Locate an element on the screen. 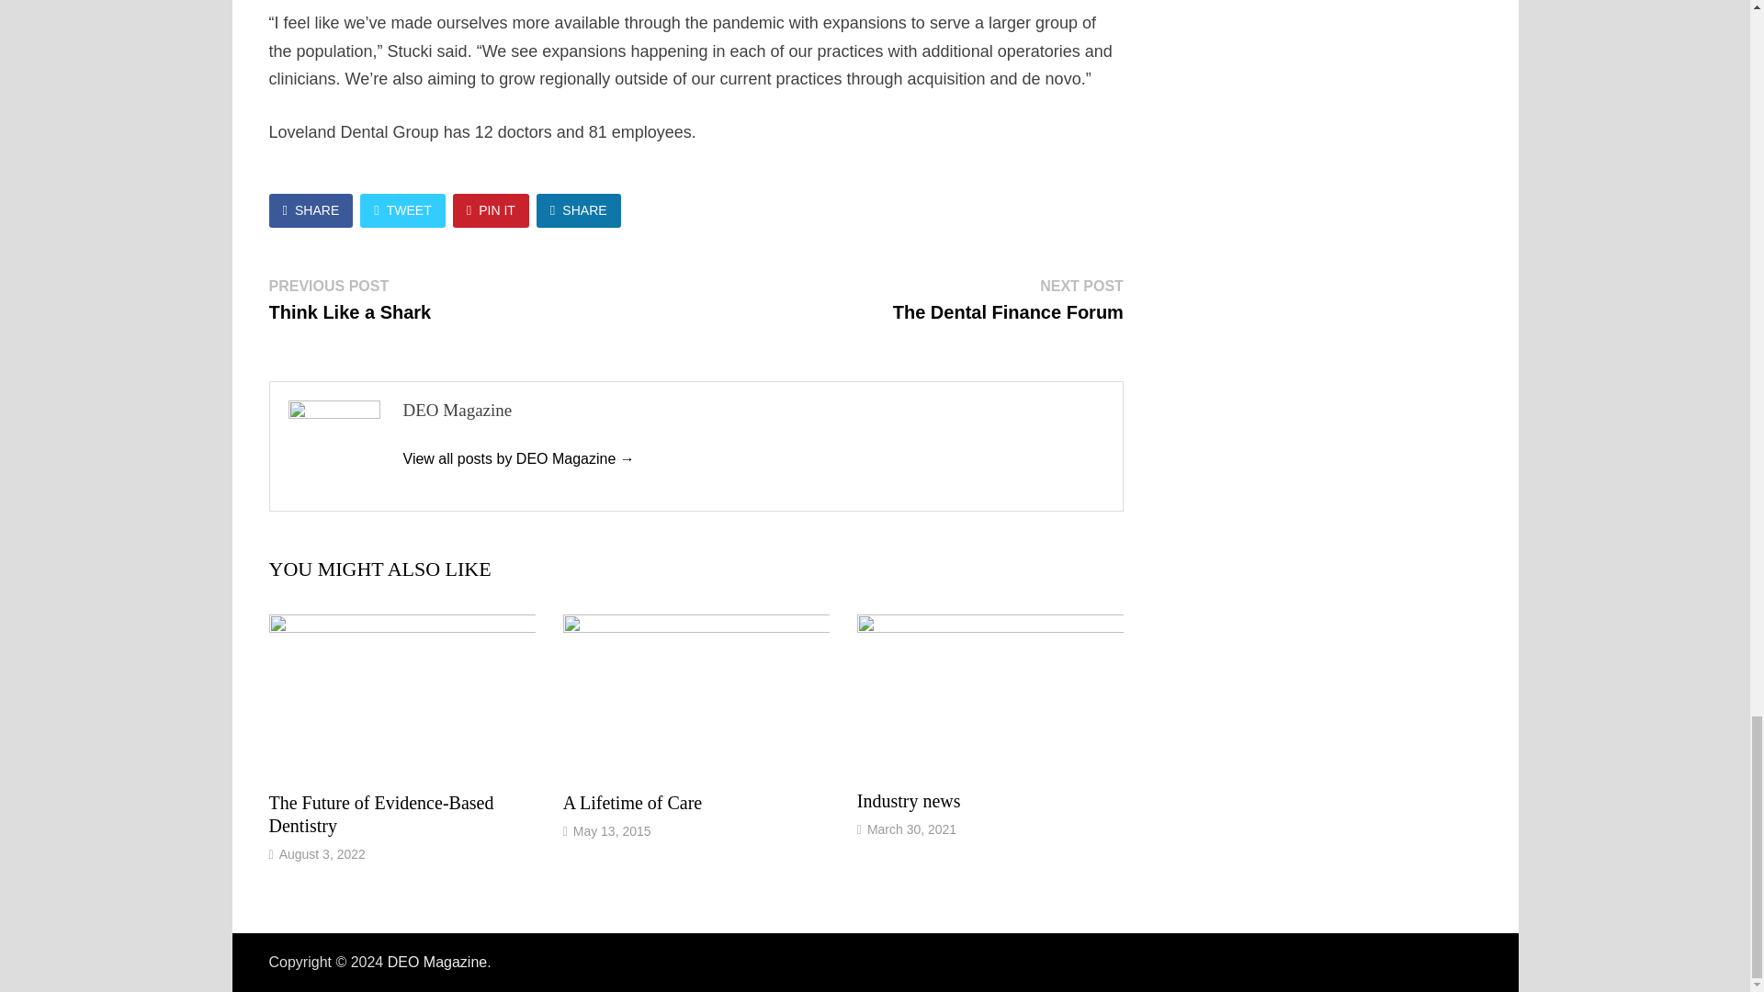  Industry news is located at coordinates (910, 801).